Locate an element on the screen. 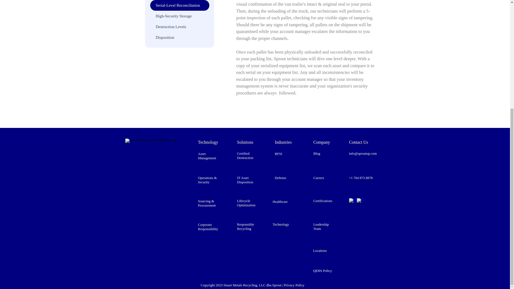 Image resolution: width=514 pixels, height=289 pixels. Contact Us is located at coordinates (359, 142).